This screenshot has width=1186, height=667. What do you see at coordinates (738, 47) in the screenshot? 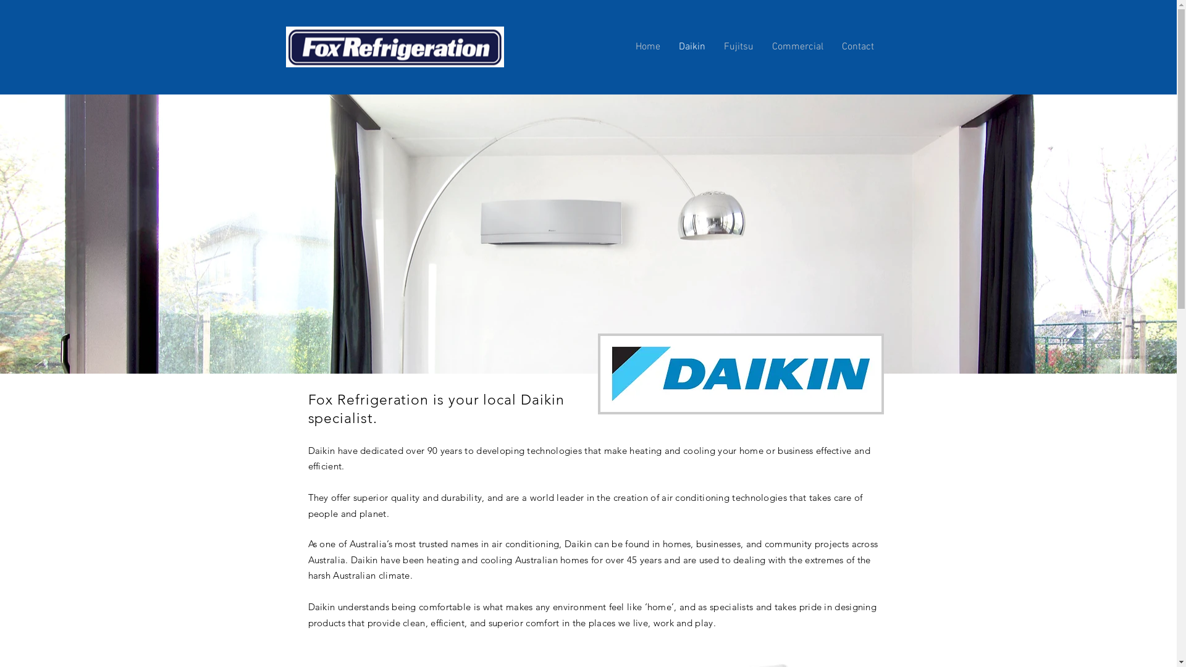
I see `Fujitsu` at bounding box center [738, 47].